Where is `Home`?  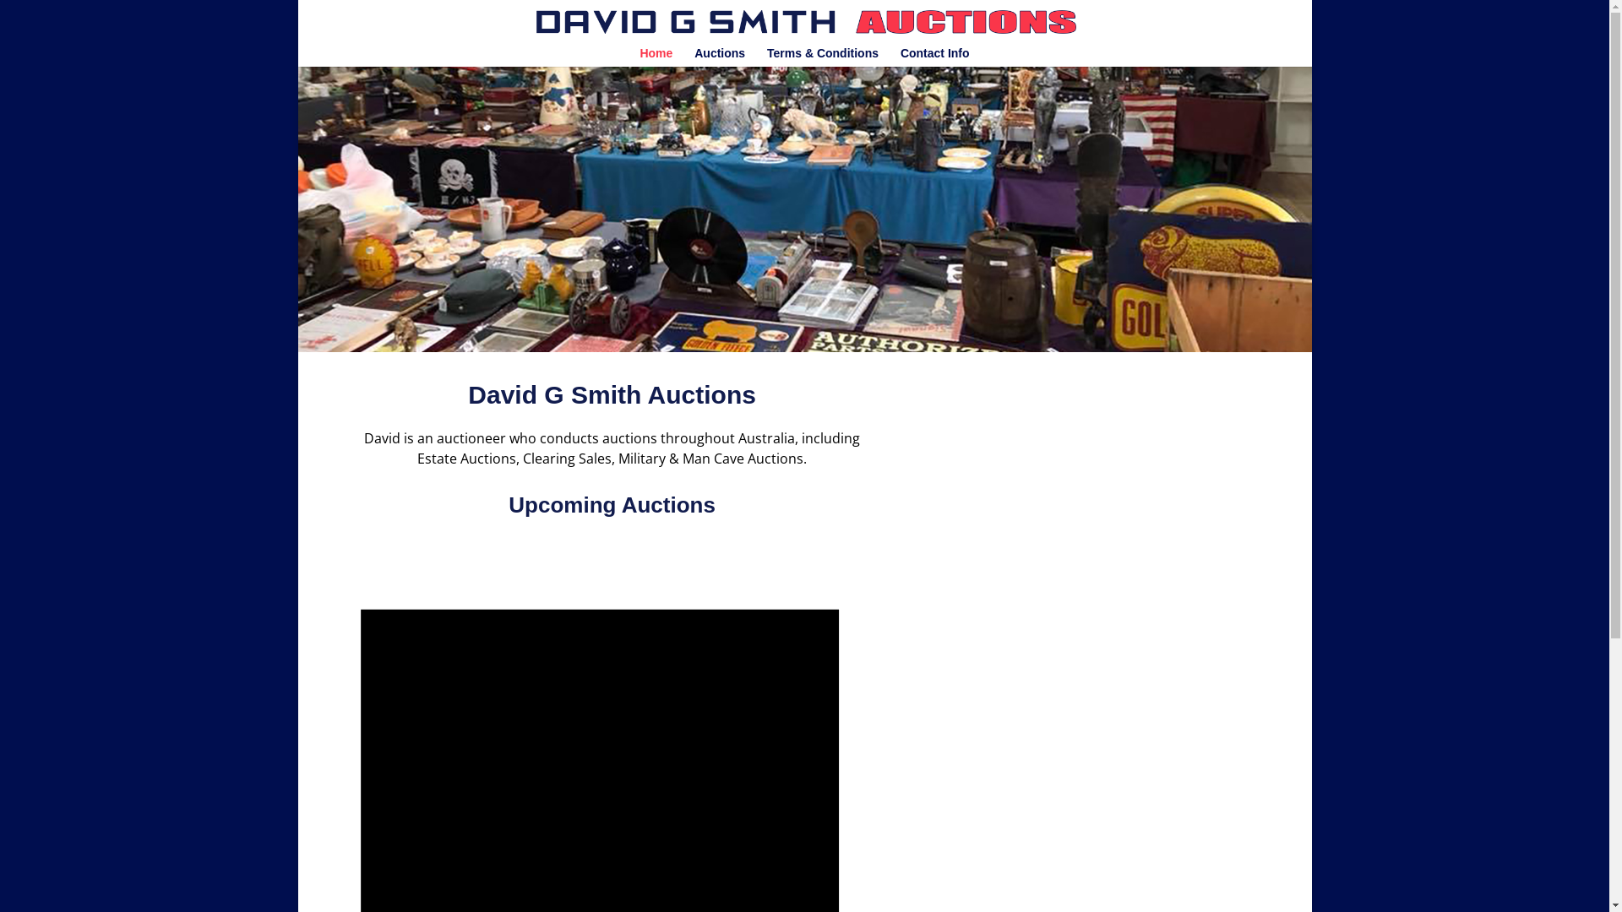
Home is located at coordinates (656, 57).